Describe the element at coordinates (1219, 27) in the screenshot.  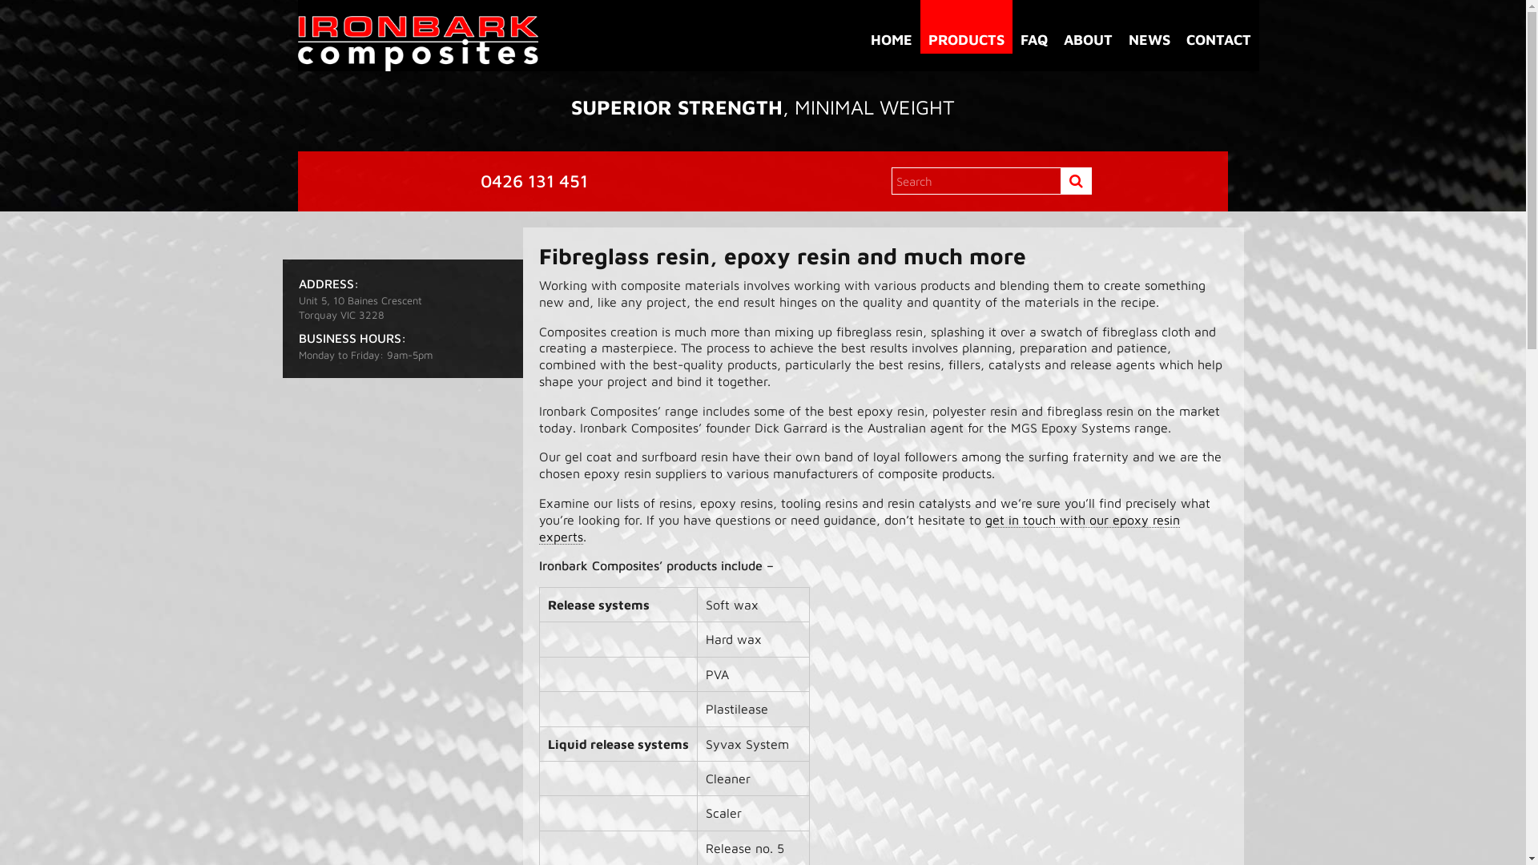
I see `CONTACT` at that location.